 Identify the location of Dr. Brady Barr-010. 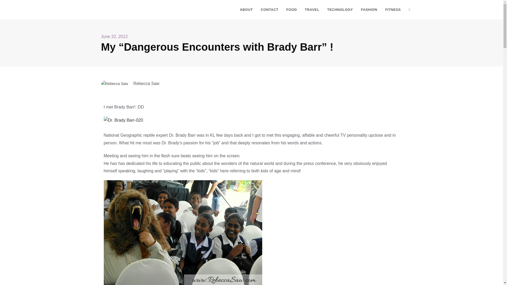
(183, 232).